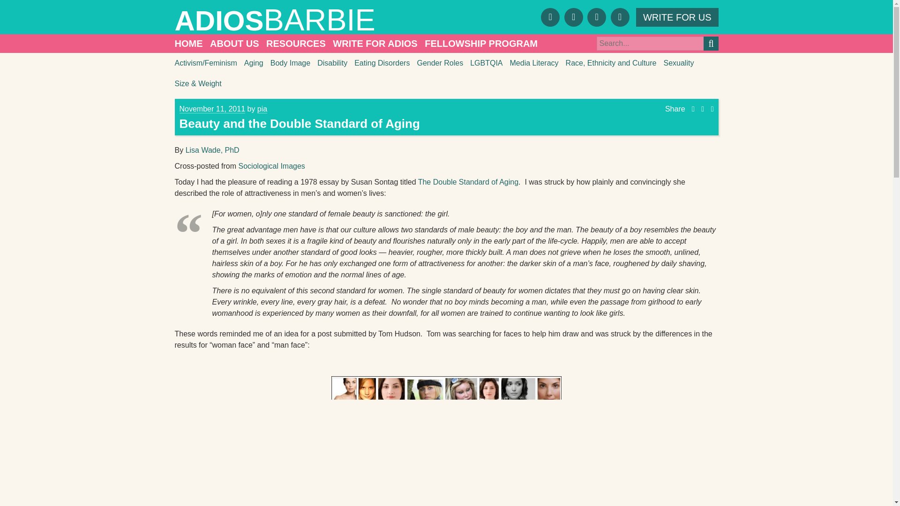  Describe the element at coordinates (188, 44) in the screenshot. I see `HOME` at that location.